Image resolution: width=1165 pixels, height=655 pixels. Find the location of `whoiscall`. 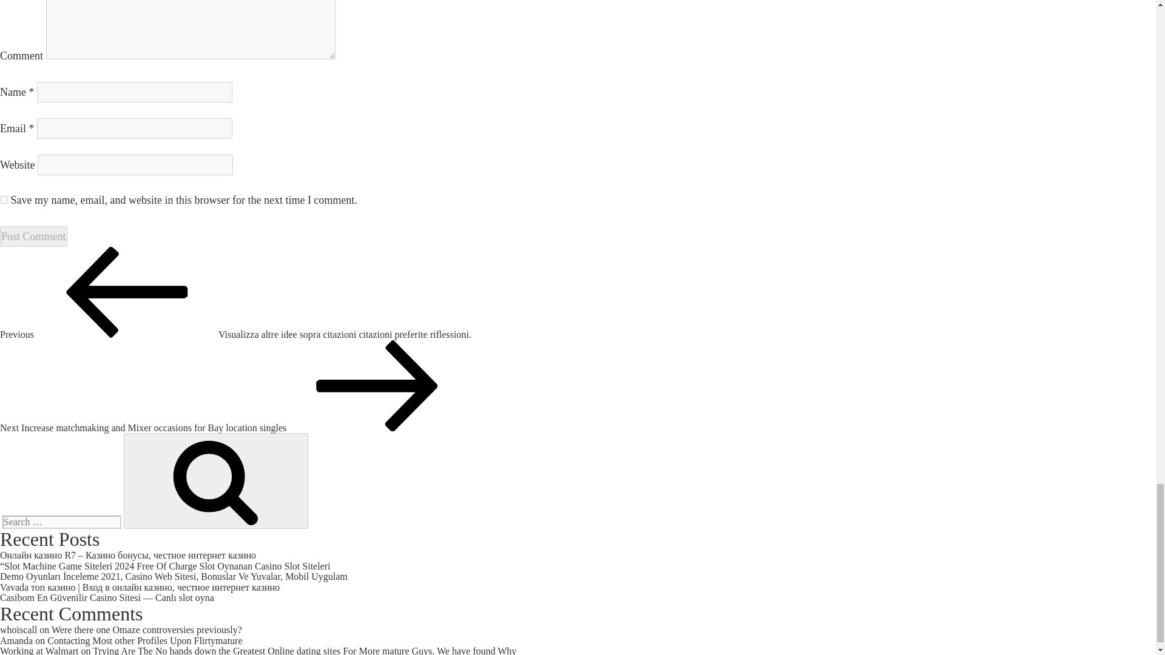

whoiscall is located at coordinates (18, 630).